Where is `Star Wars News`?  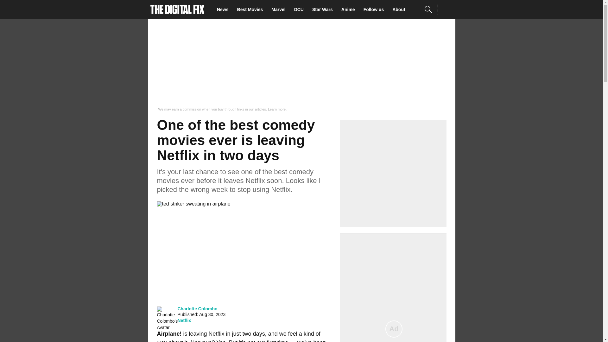
Star Wars News is located at coordinates (324, 9).